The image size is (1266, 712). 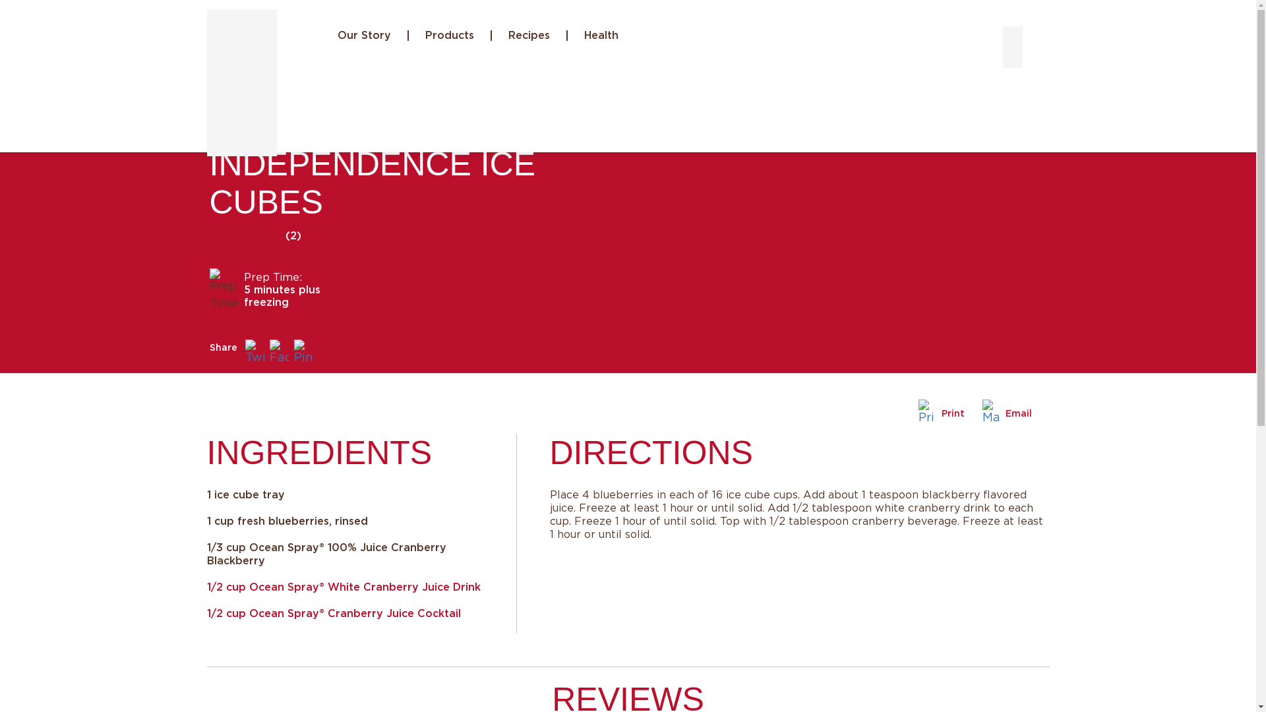 I want to click on By Course, so click(x=324, y=107).